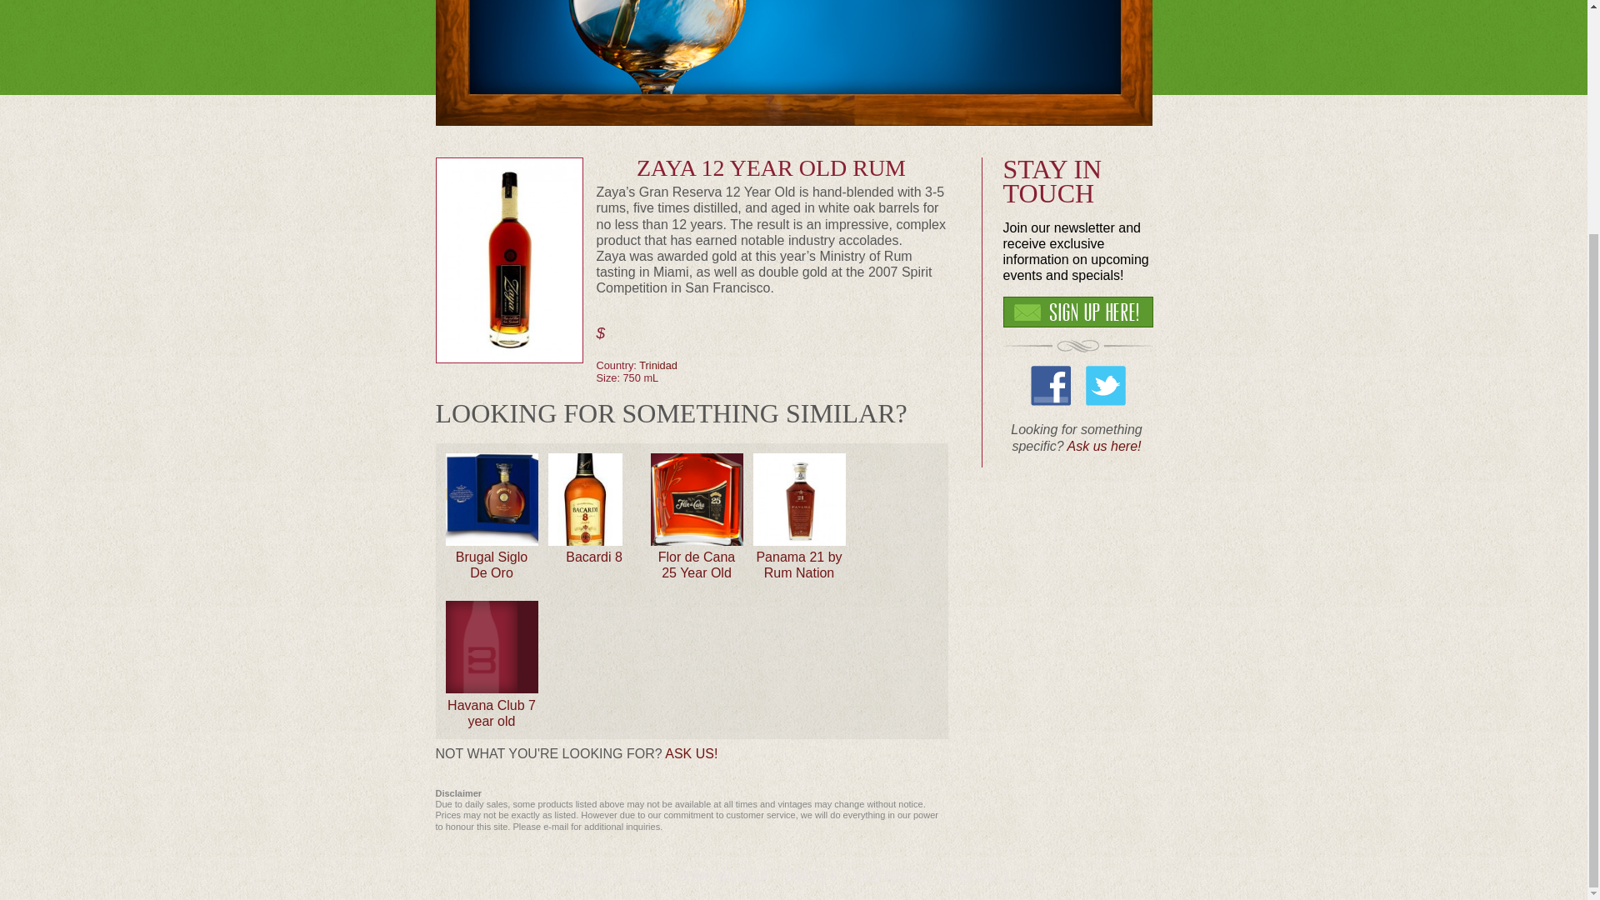  Describe the element at coordinates (607, 877) in the screenshot. I see `Online Store` at that location.